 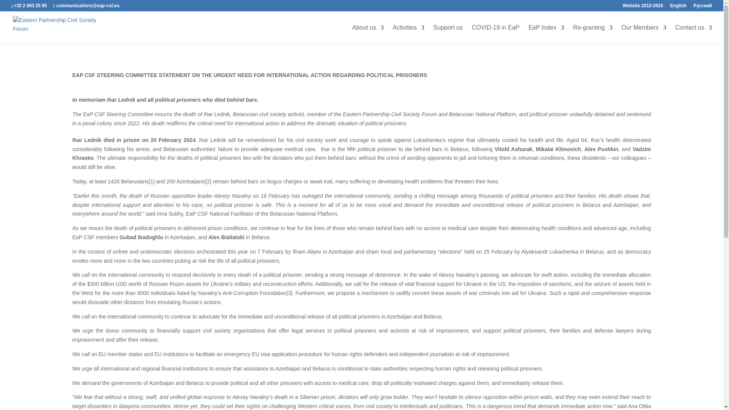 What do you see at coordinates (409, 34) in the screenshot?
I see `Activities` at bounding box center [409, 34].